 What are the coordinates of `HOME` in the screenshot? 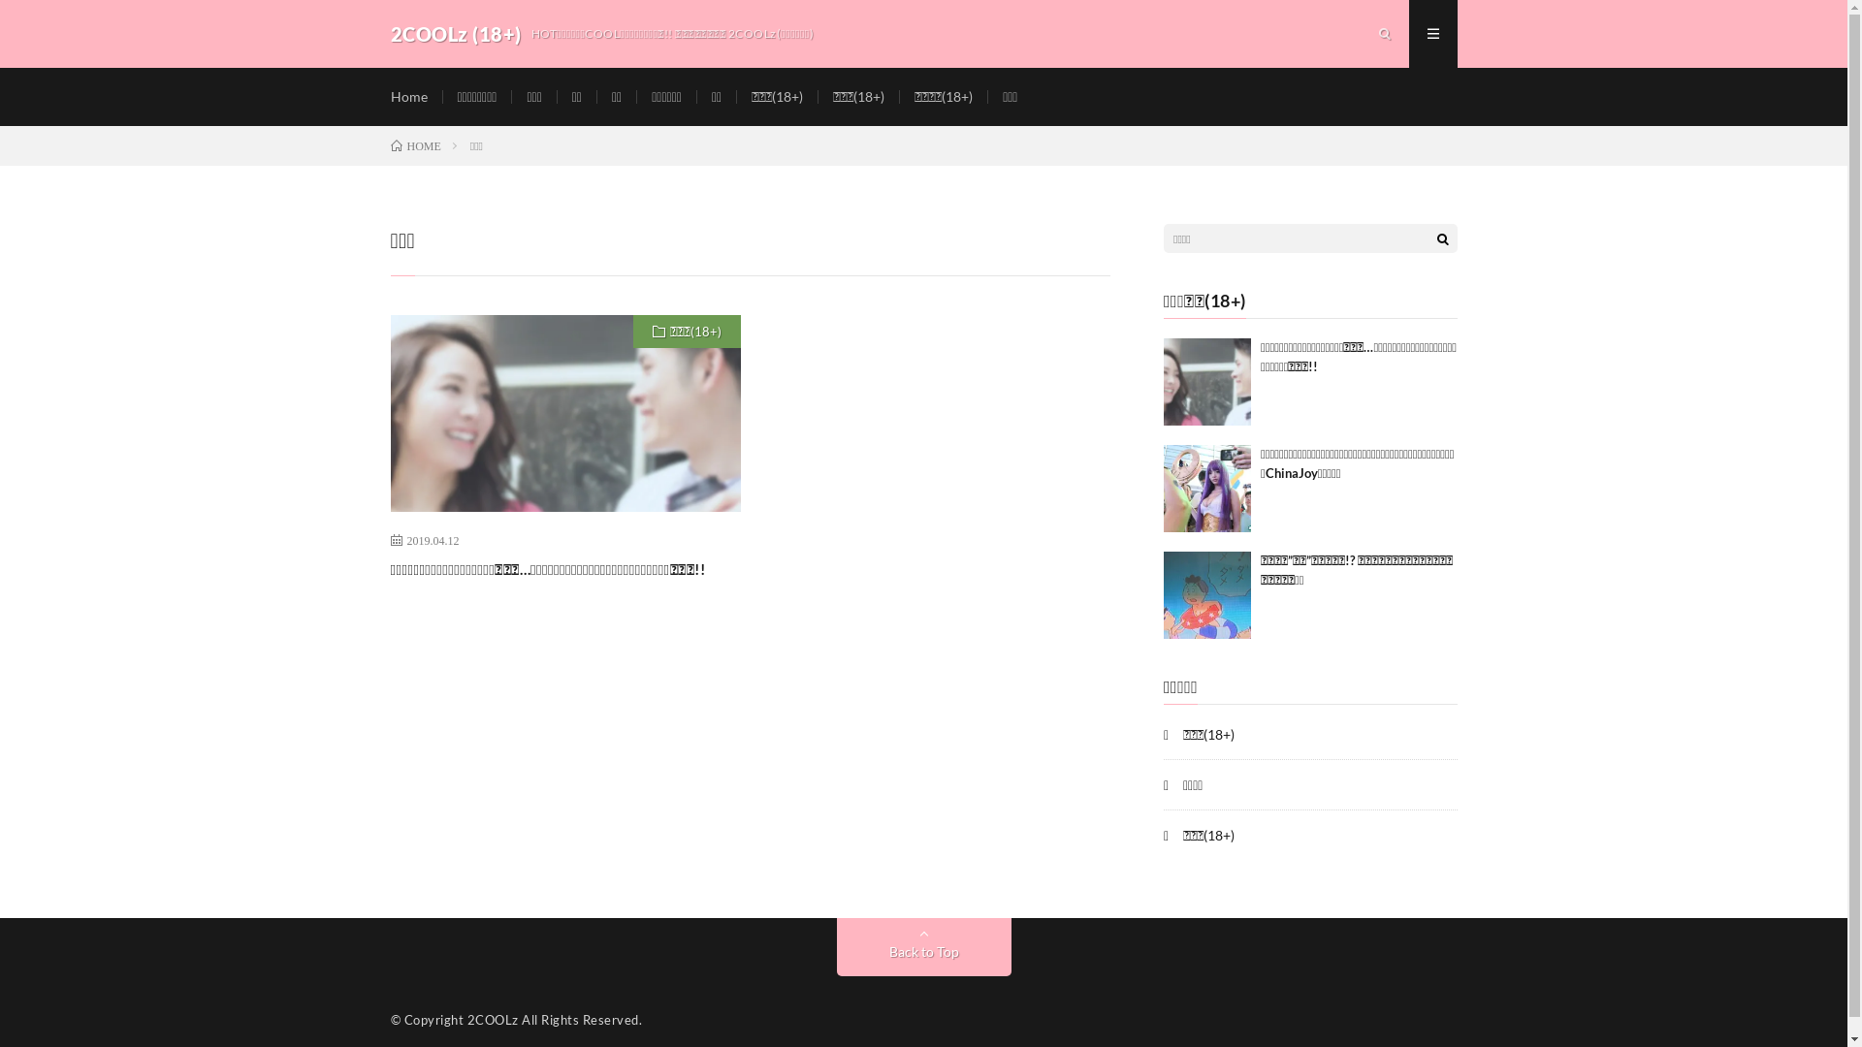 It's located at (415, 145).